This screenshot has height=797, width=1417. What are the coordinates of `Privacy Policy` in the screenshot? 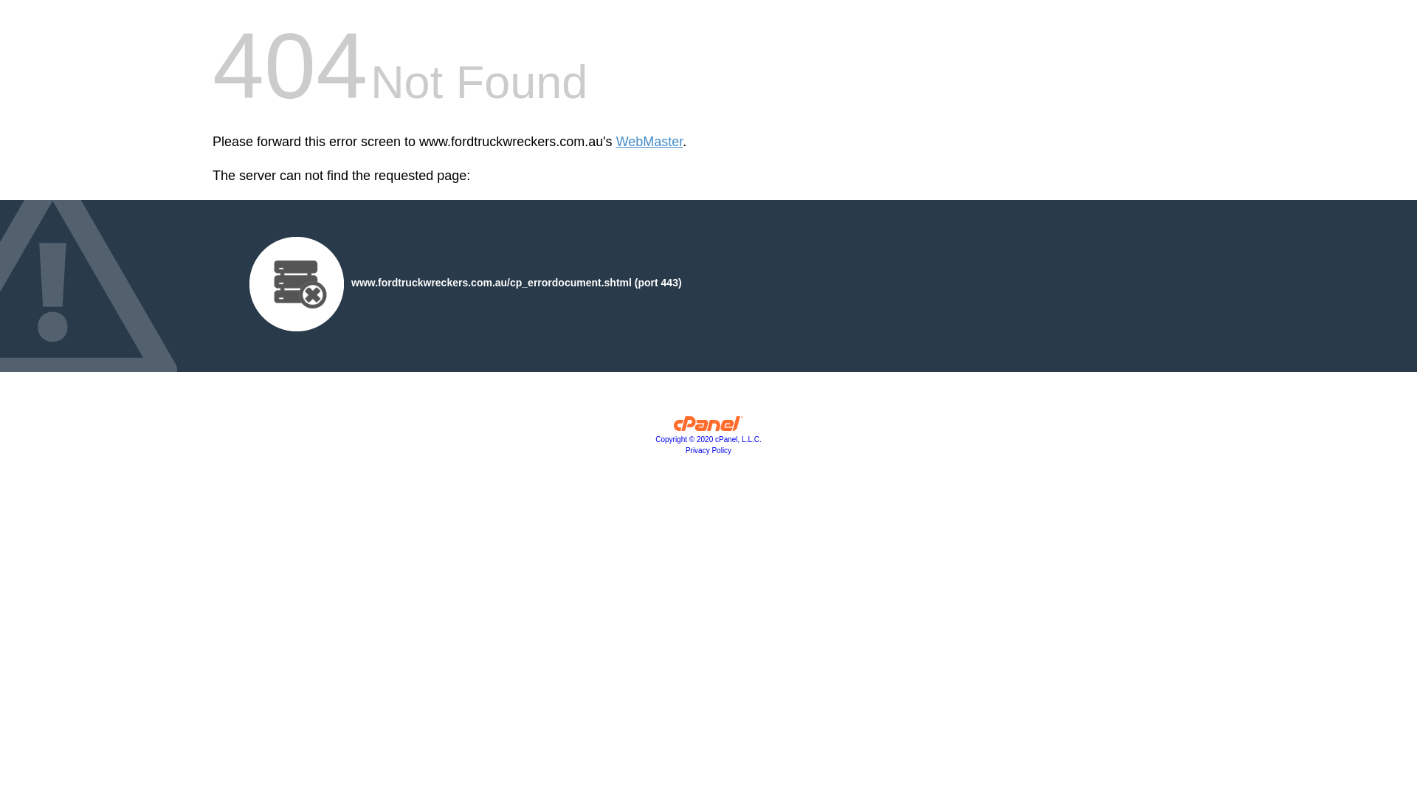 It's located at (708, 450).